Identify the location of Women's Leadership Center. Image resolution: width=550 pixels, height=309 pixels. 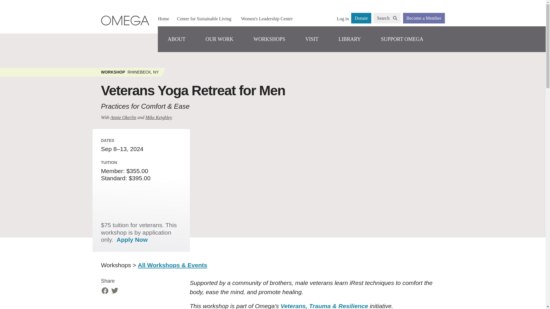
(267, 19).